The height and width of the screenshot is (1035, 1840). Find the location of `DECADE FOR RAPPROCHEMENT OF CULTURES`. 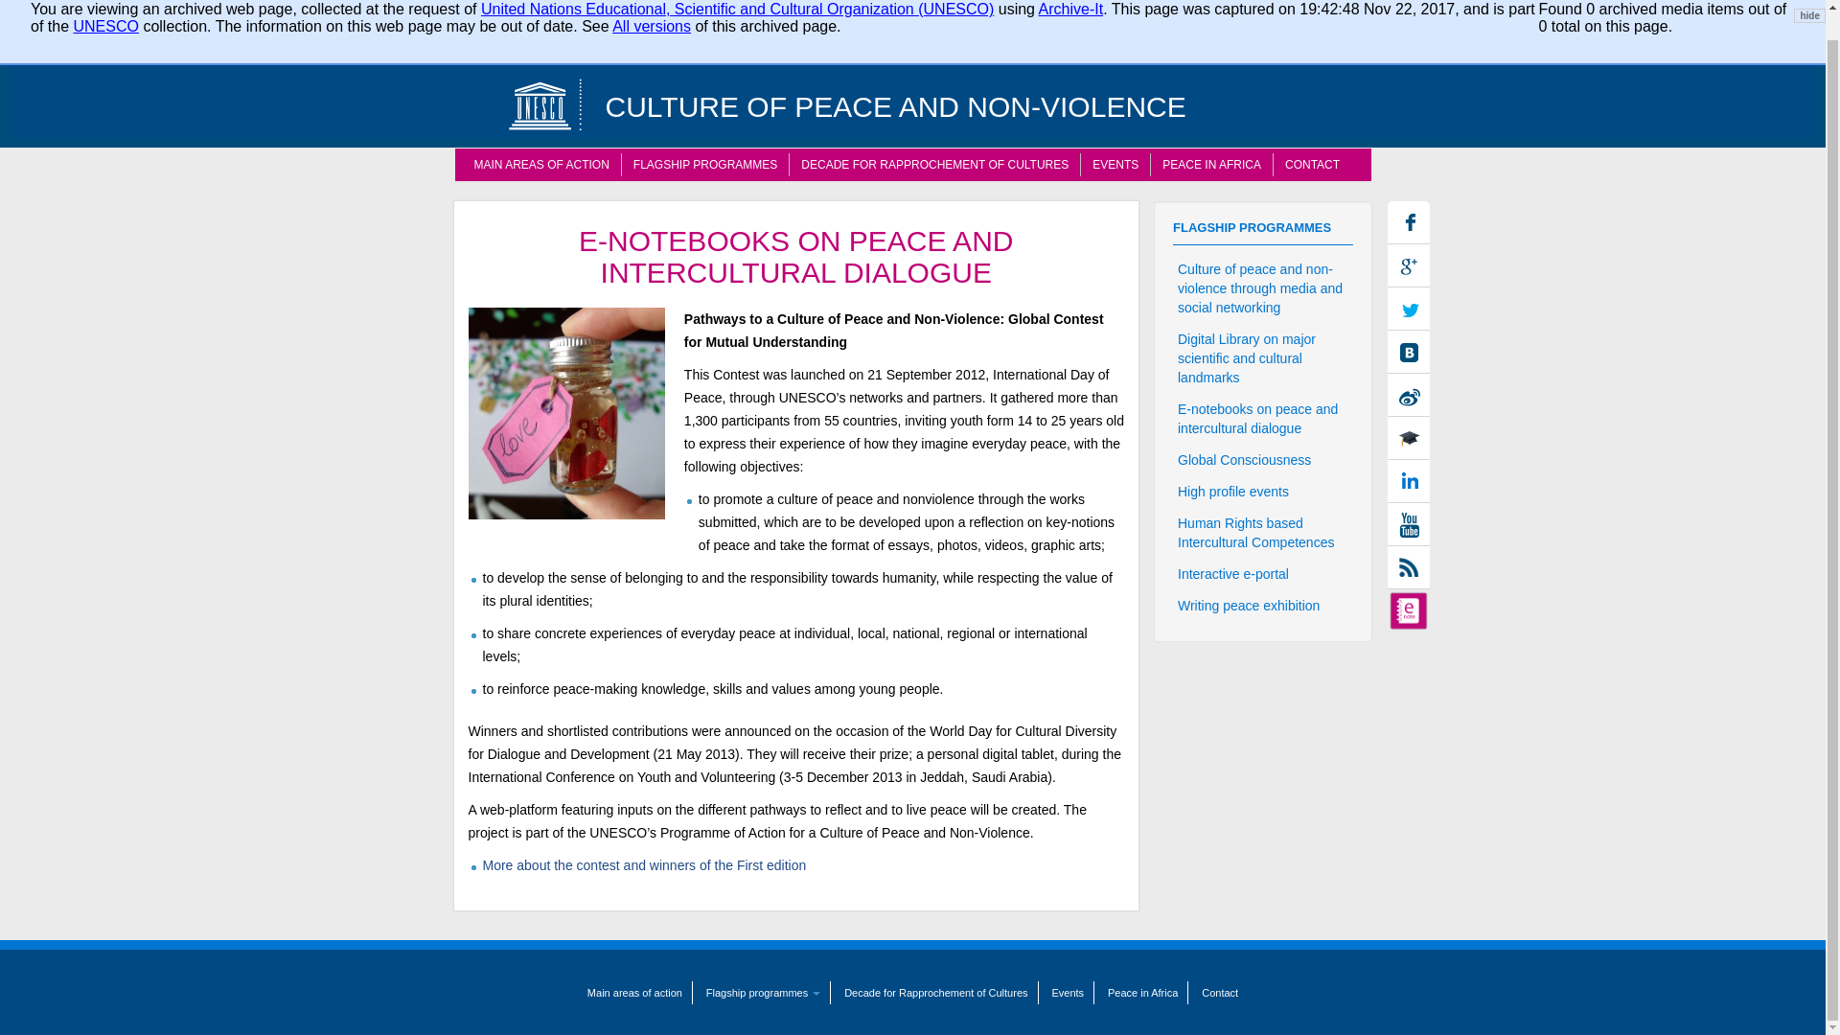

DECADE FOR RAPPROCHEMENT OF CULTURES is located at coordinates (934, 164).